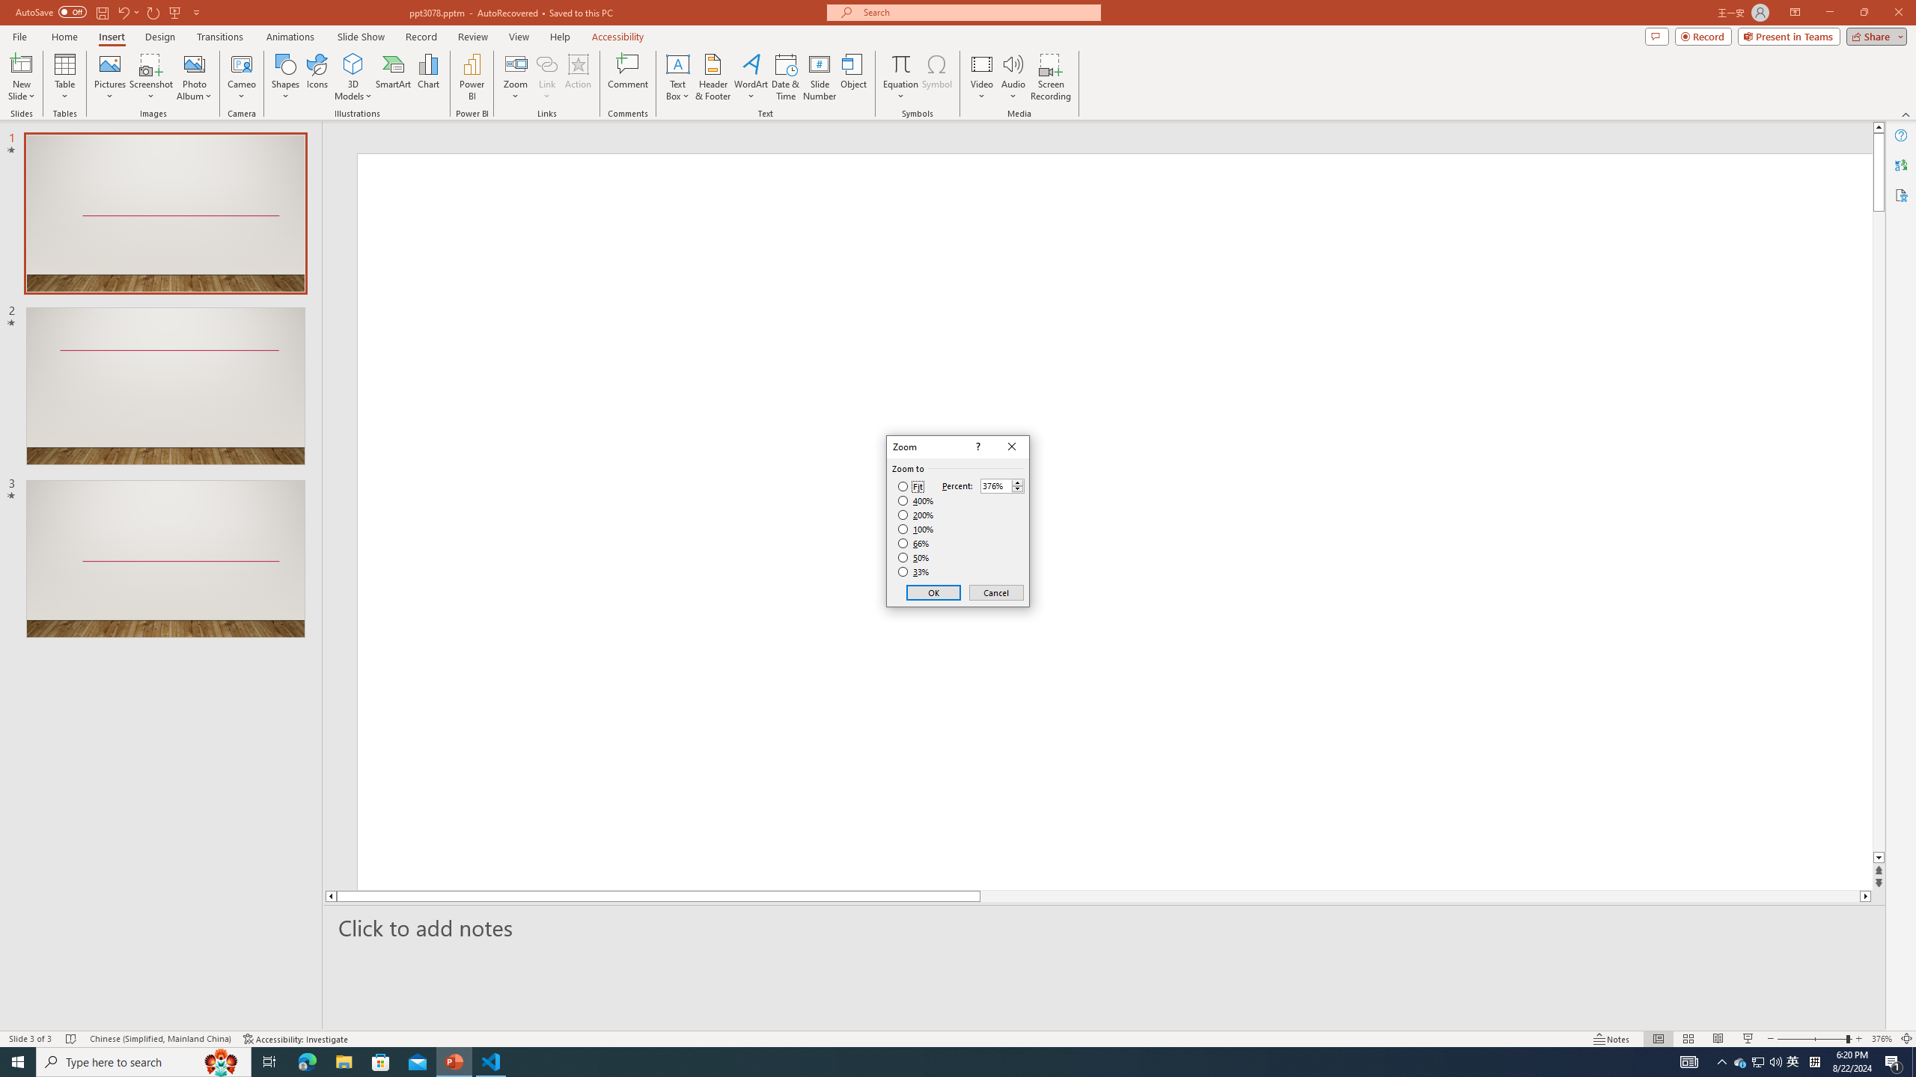  Describe the element at coordinates (242, 64) in the screenshot. I see `Cameo` at that location.